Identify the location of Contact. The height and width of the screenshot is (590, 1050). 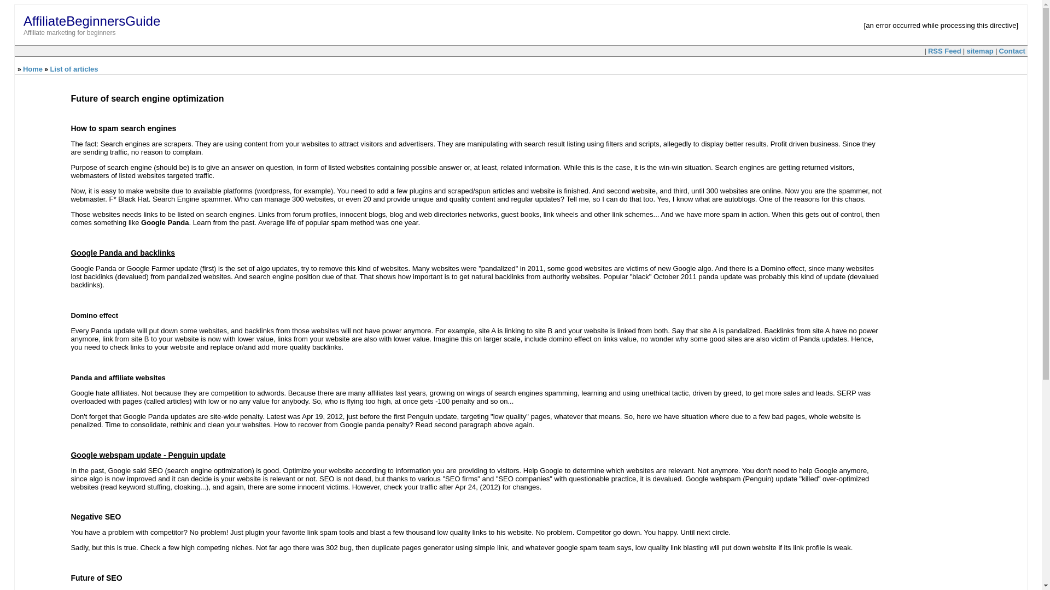
(1011, 51).